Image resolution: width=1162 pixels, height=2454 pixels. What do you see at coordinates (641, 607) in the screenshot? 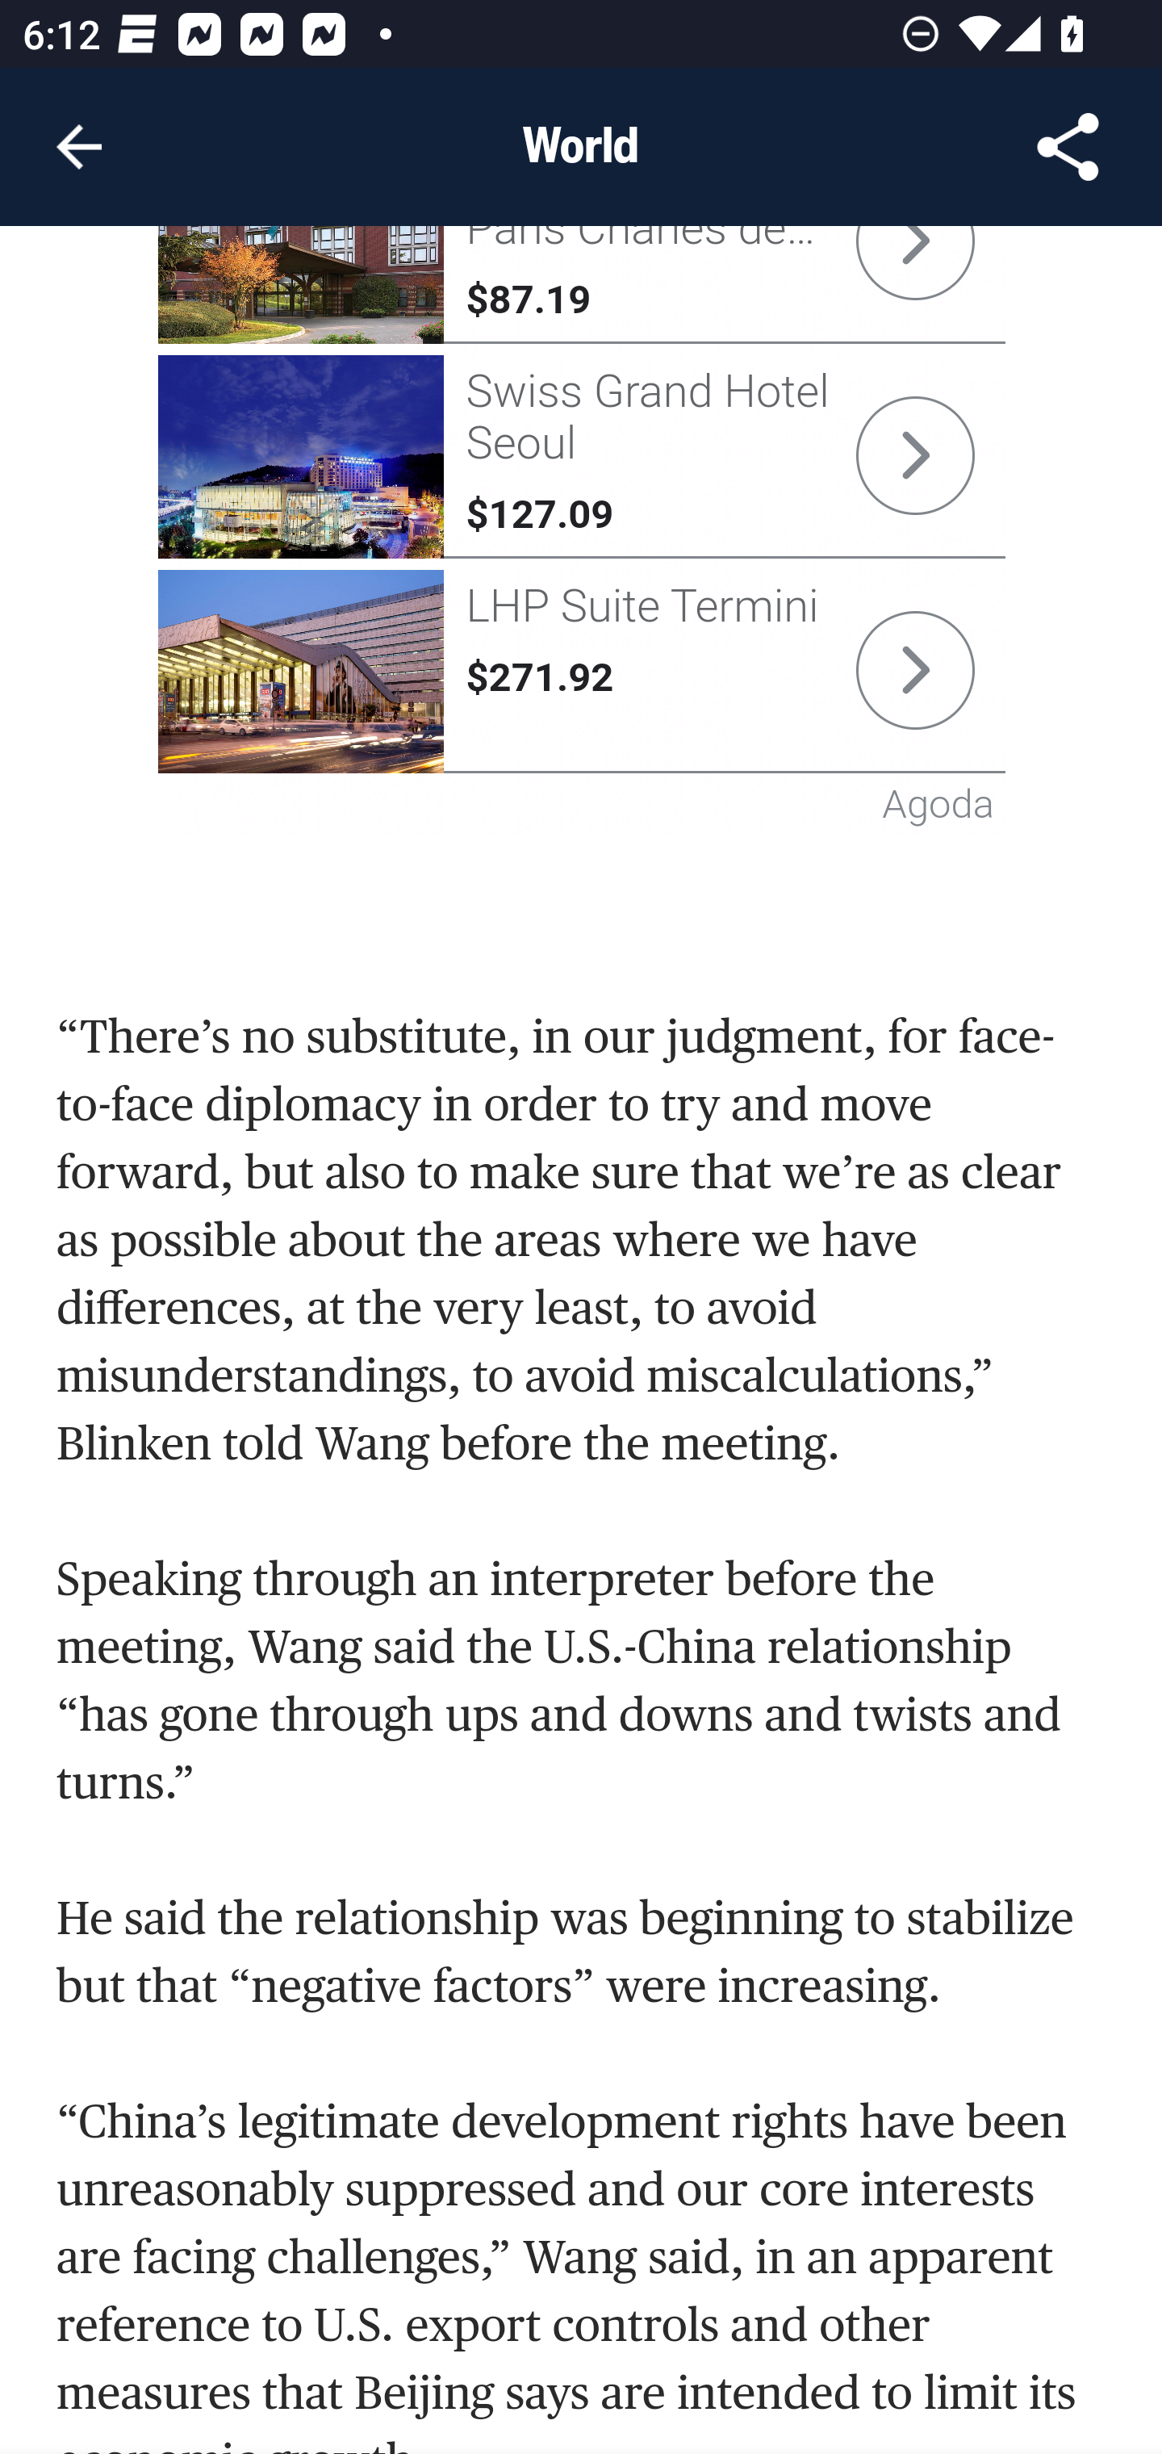
I see `LHP Suite Termini` at bounding box center [641, 607].